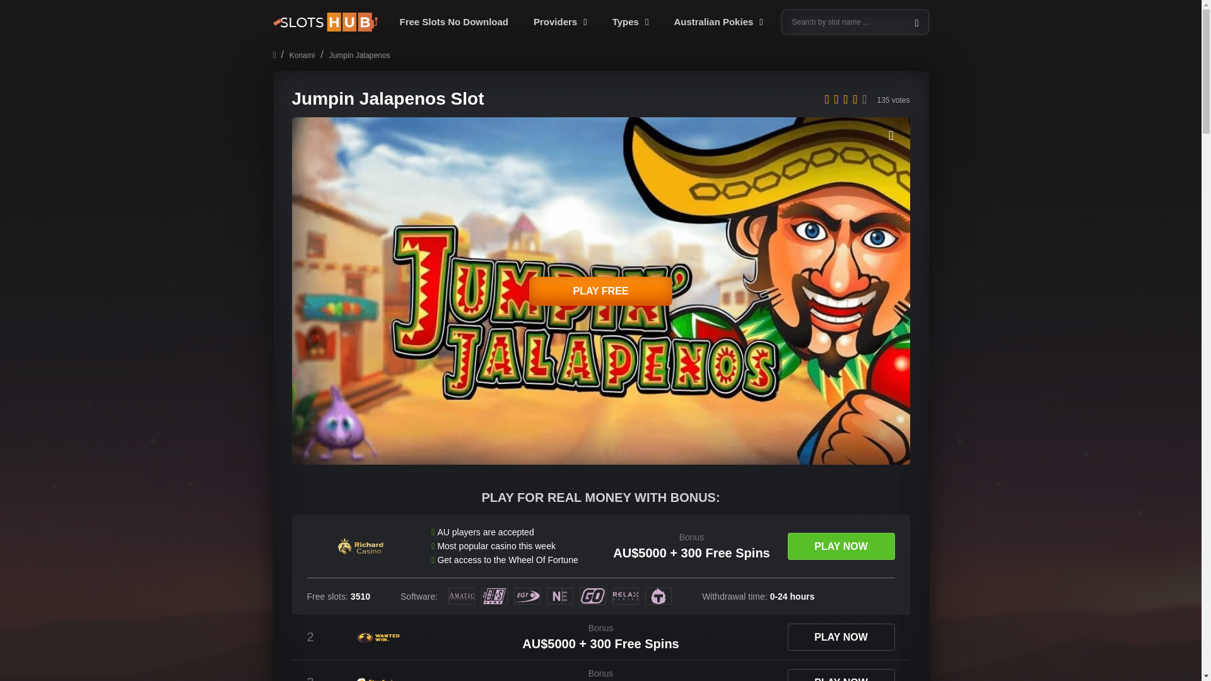 The width and height of the screenshot is (1211, 681). Describe the element at coordinates (560, 22) in the screenshot. I see `Providers` at that location.